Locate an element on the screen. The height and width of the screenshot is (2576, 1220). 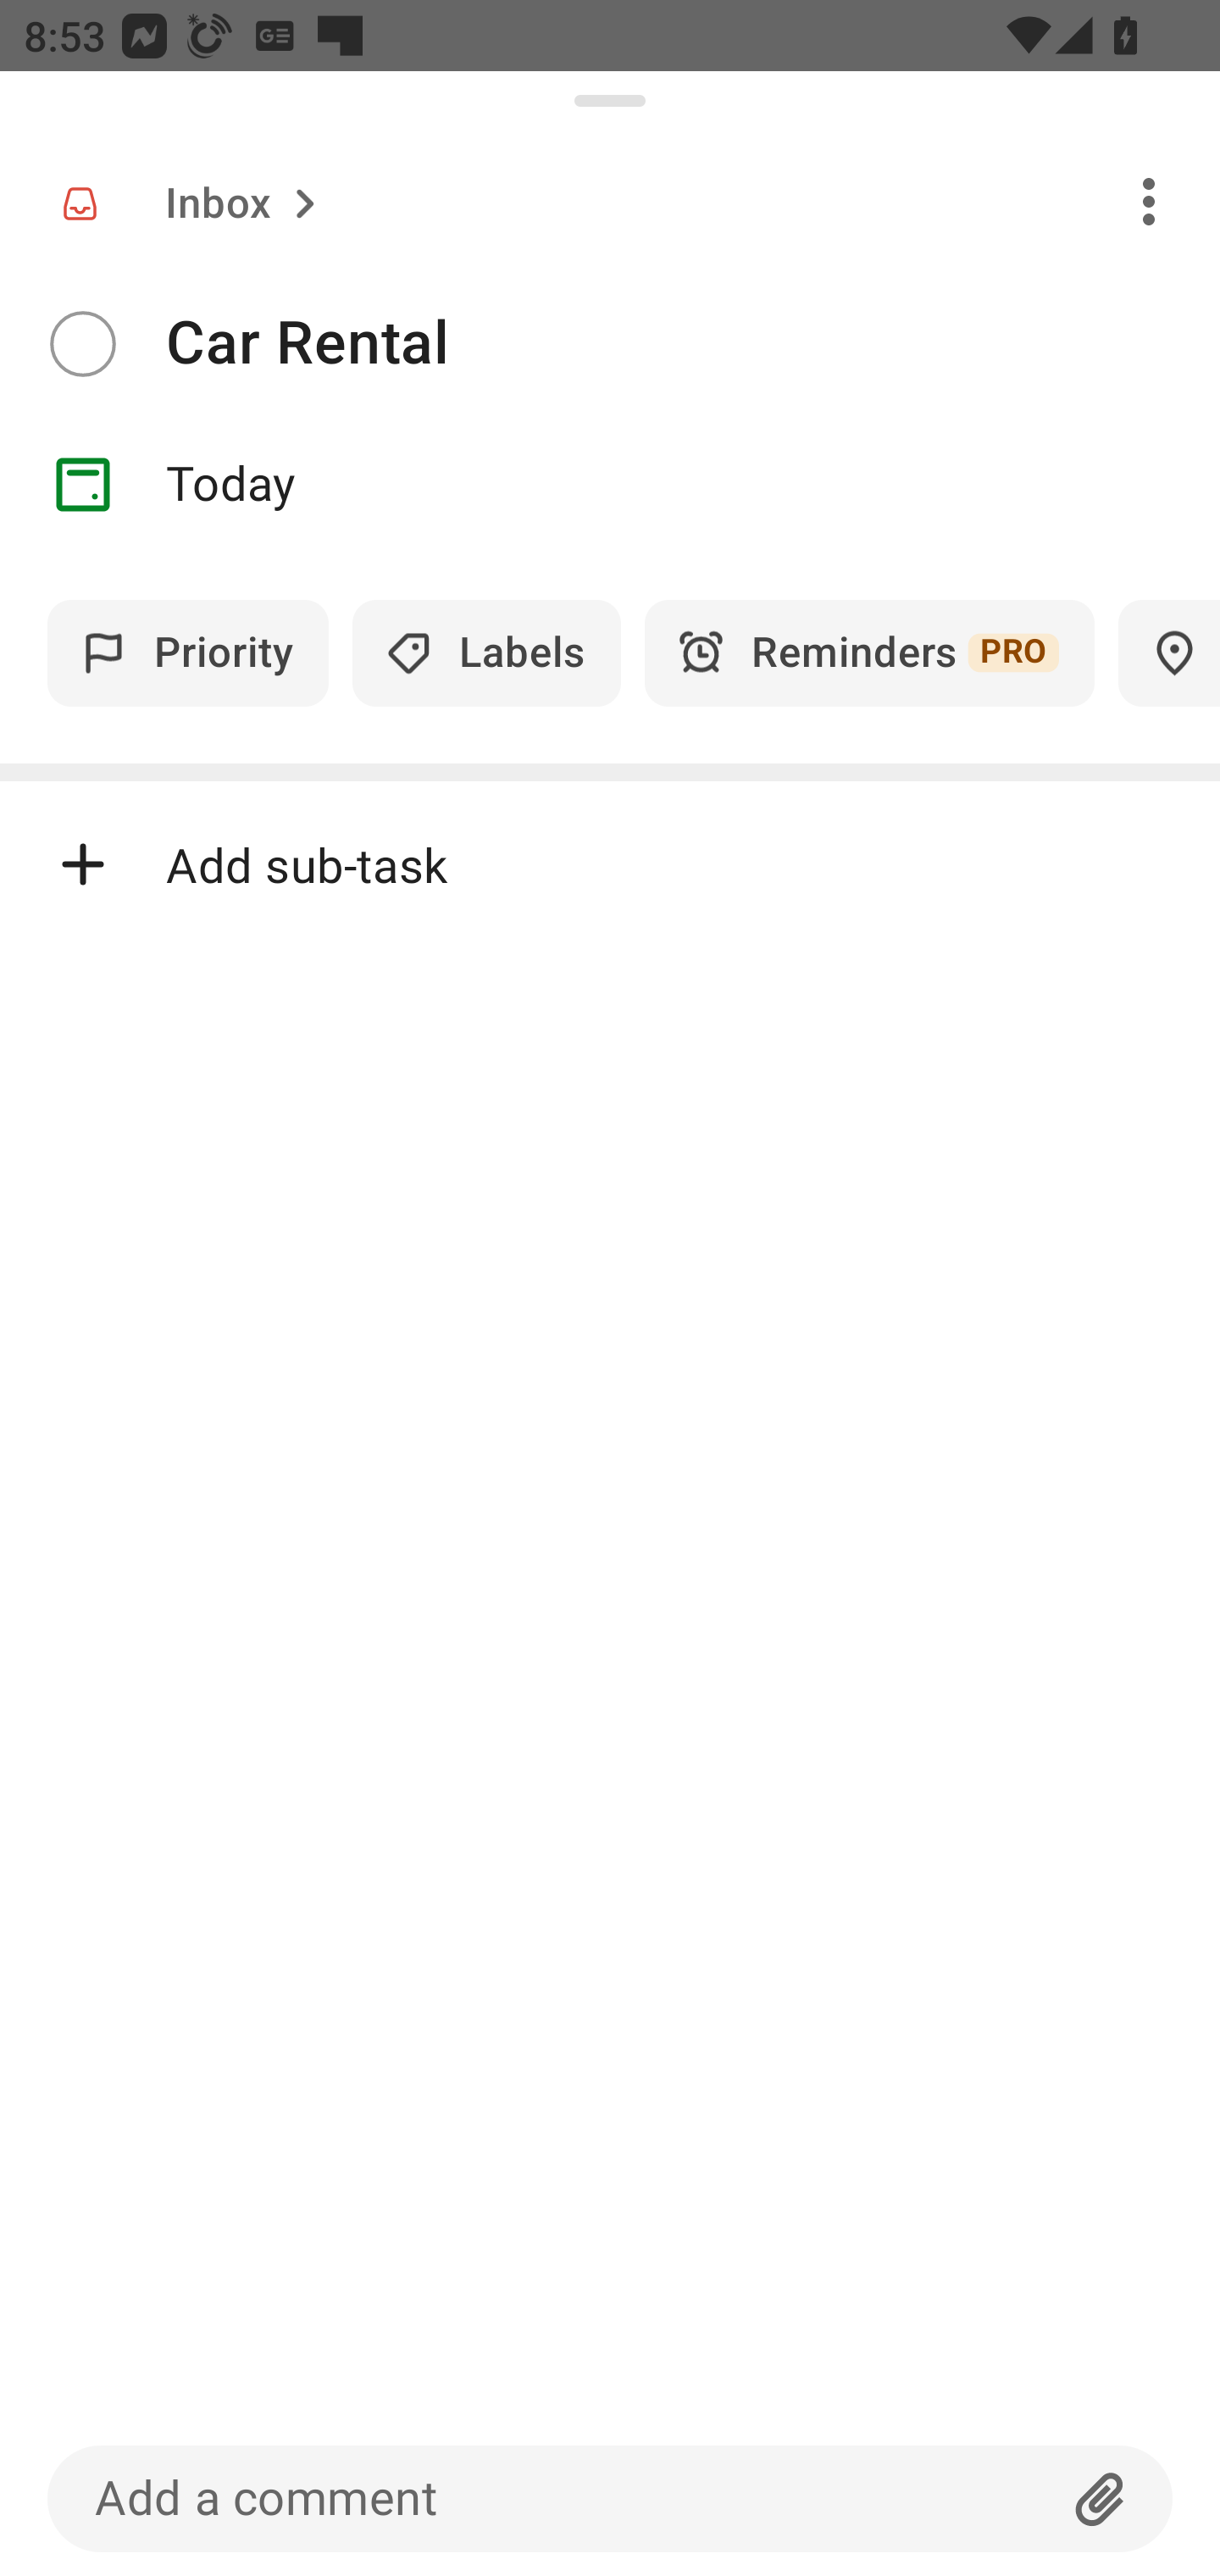
Attachment is located at coordinates (1101, 2498).